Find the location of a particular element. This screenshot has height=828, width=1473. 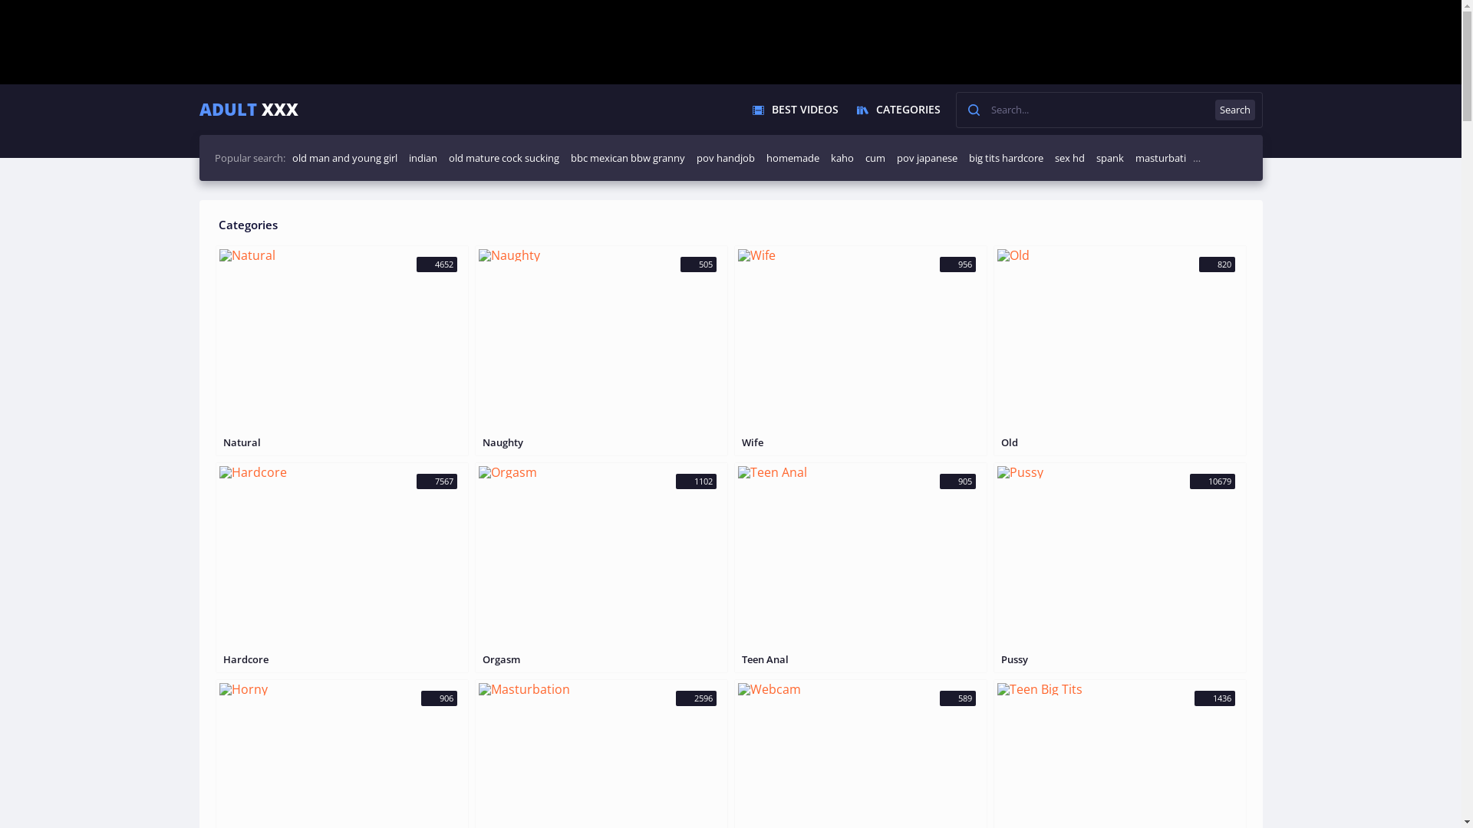

BEST VIDEOS is located at coordinates (795, 110).